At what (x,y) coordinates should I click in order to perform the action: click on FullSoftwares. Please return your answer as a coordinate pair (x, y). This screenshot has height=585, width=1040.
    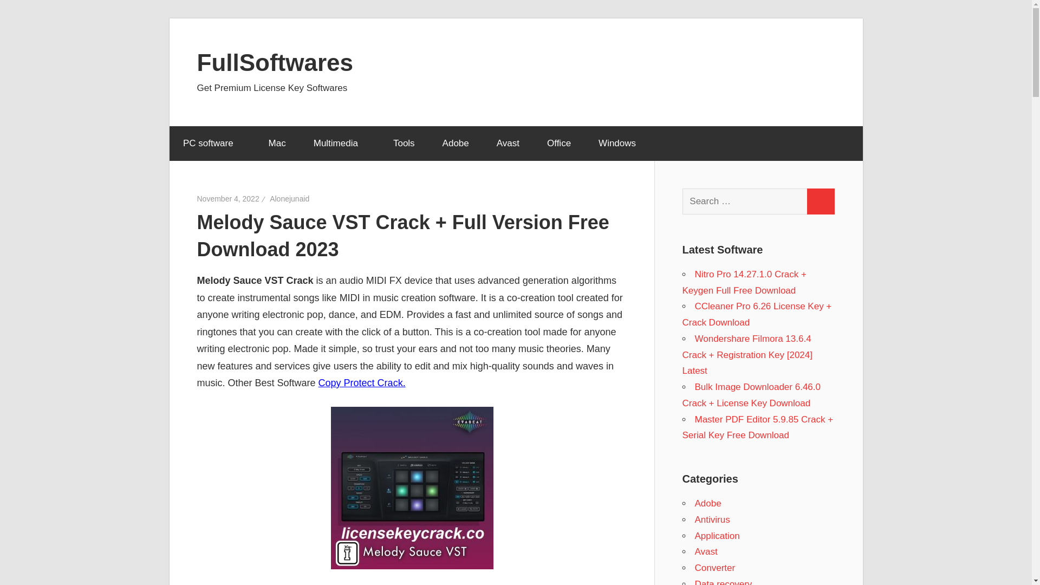
    Looking at the image, I should click on (275, 62).